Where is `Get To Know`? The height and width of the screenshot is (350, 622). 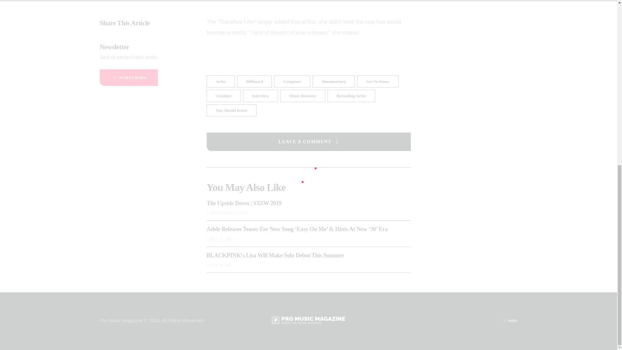
Get To Know is located at coordinates (378, 82).